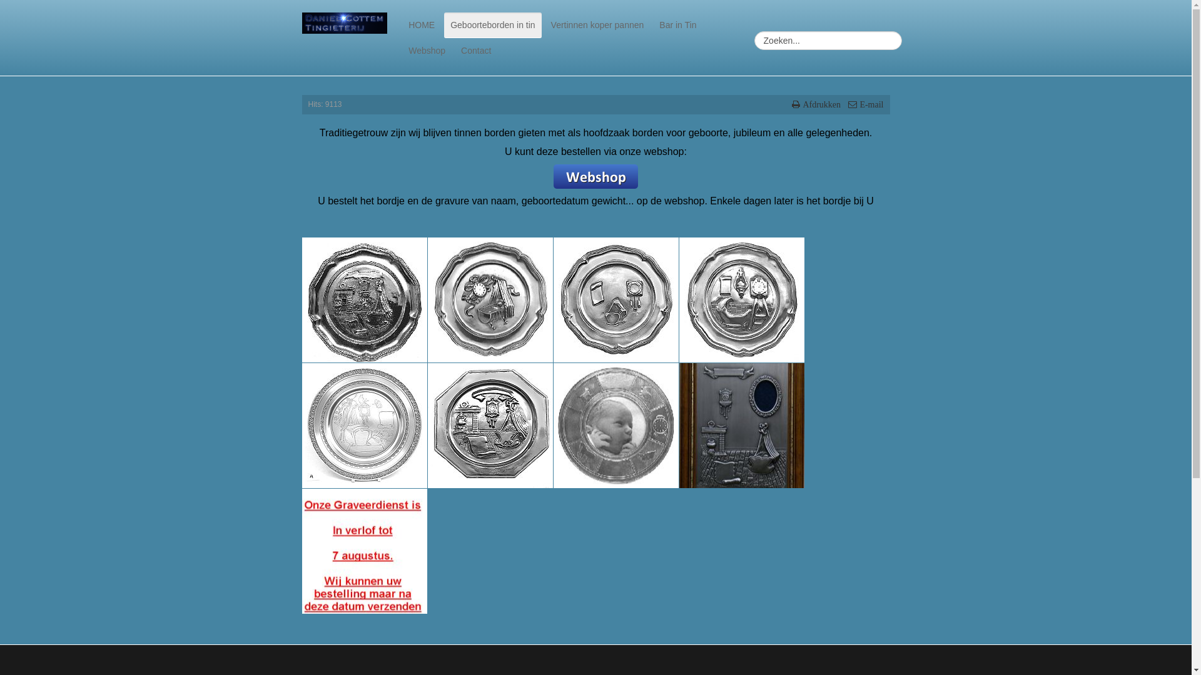 Image resolution: width=1201 pixels, height=675 pixels. I want to click on Contact, so click(476, 51).